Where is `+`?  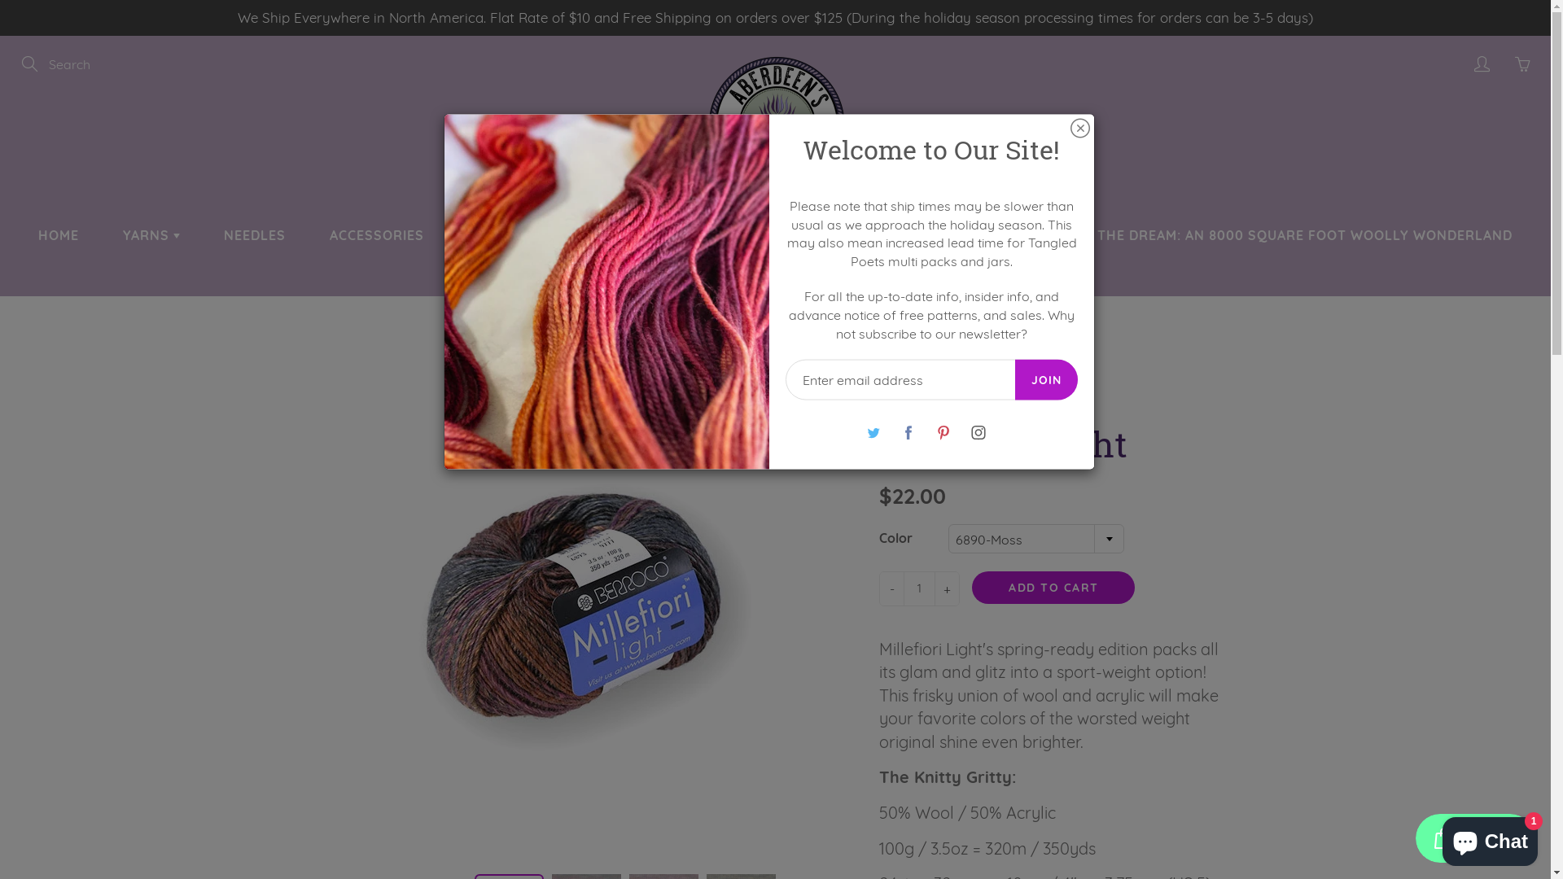 + is located at coordinates (948, 589).